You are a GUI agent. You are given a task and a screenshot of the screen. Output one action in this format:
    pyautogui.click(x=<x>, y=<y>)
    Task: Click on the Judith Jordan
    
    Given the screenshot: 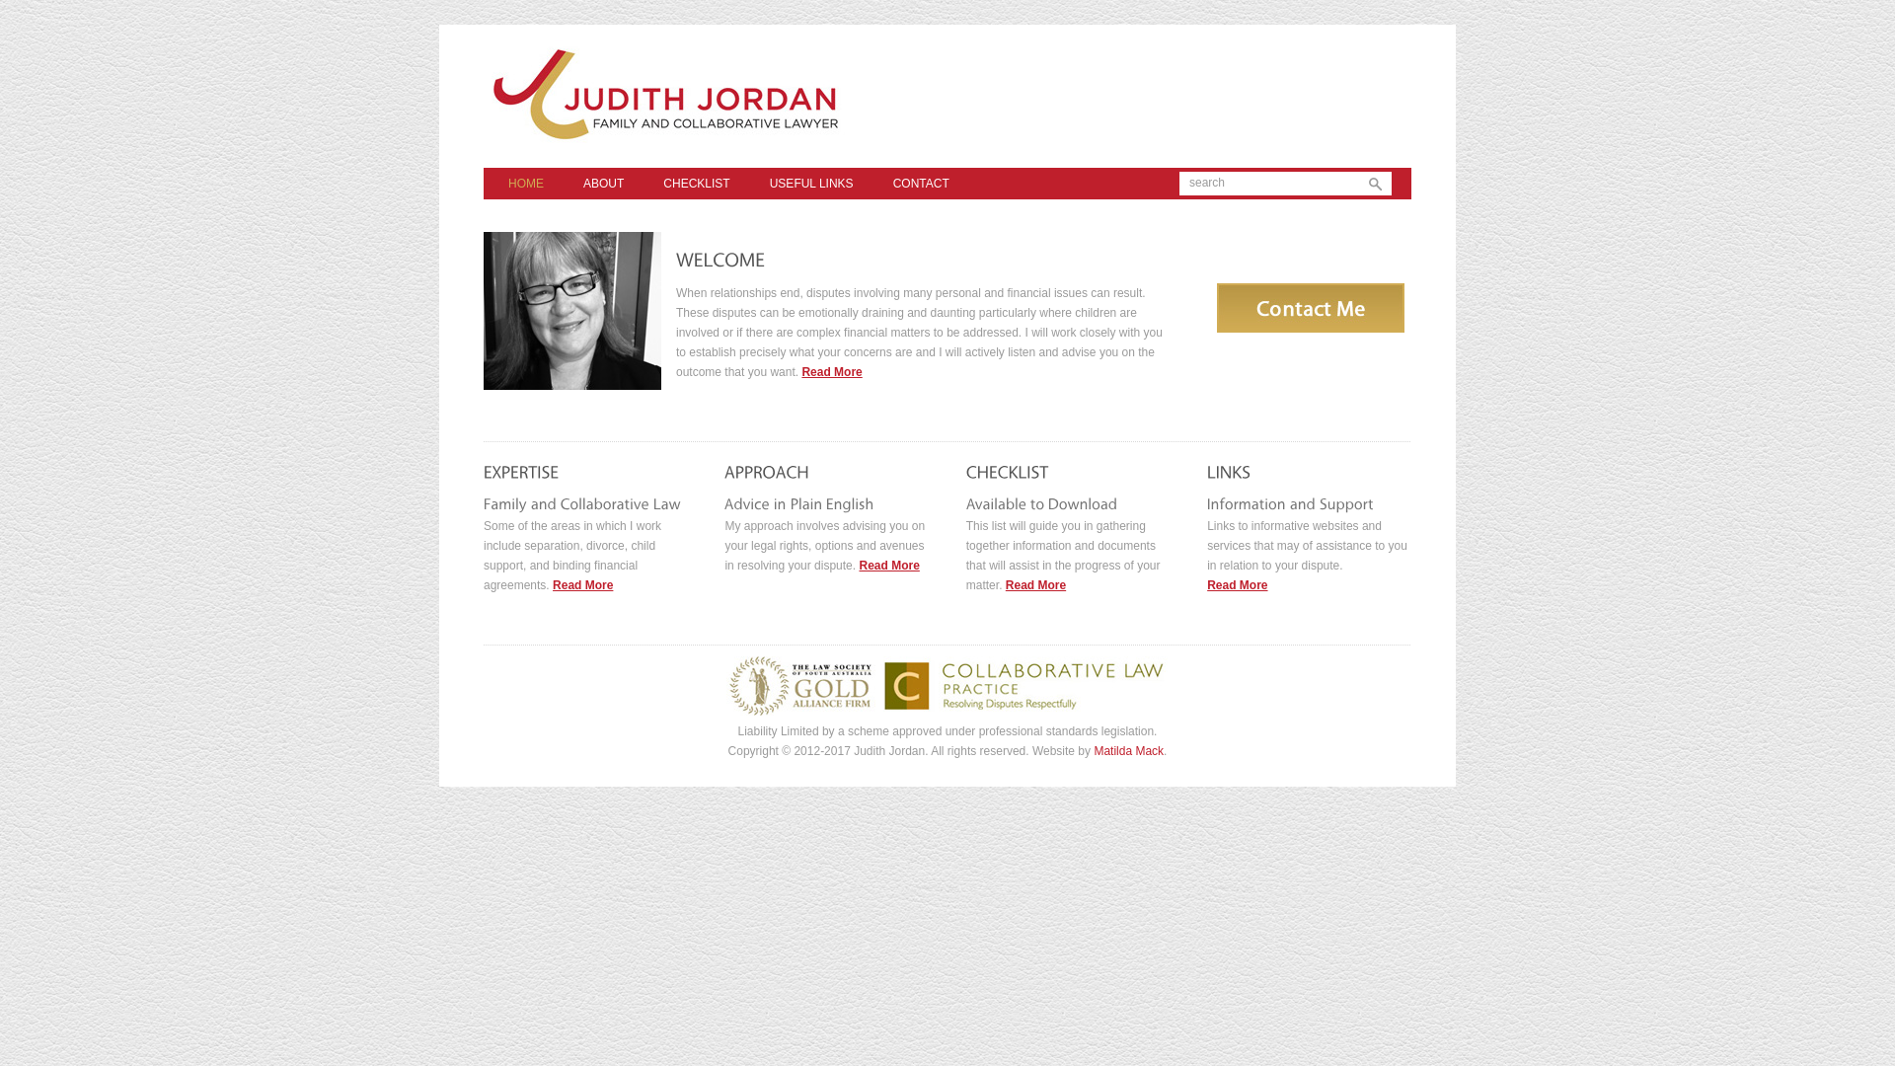 What is the action you would take?
    pyautogui.click(x=766, y=159)
    